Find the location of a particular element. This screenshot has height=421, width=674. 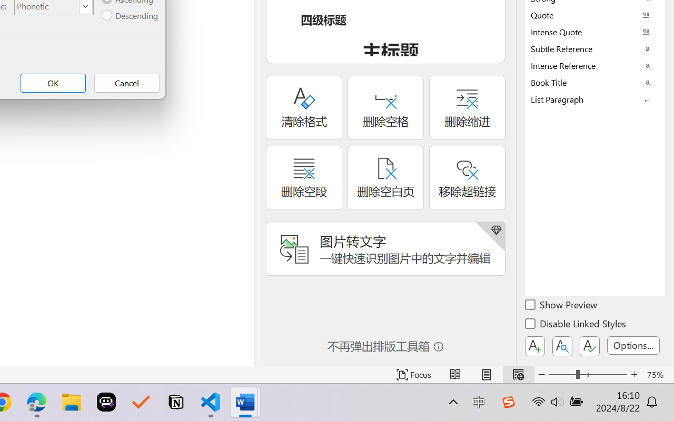

Intense Reference is located at coordinates (595, 65).